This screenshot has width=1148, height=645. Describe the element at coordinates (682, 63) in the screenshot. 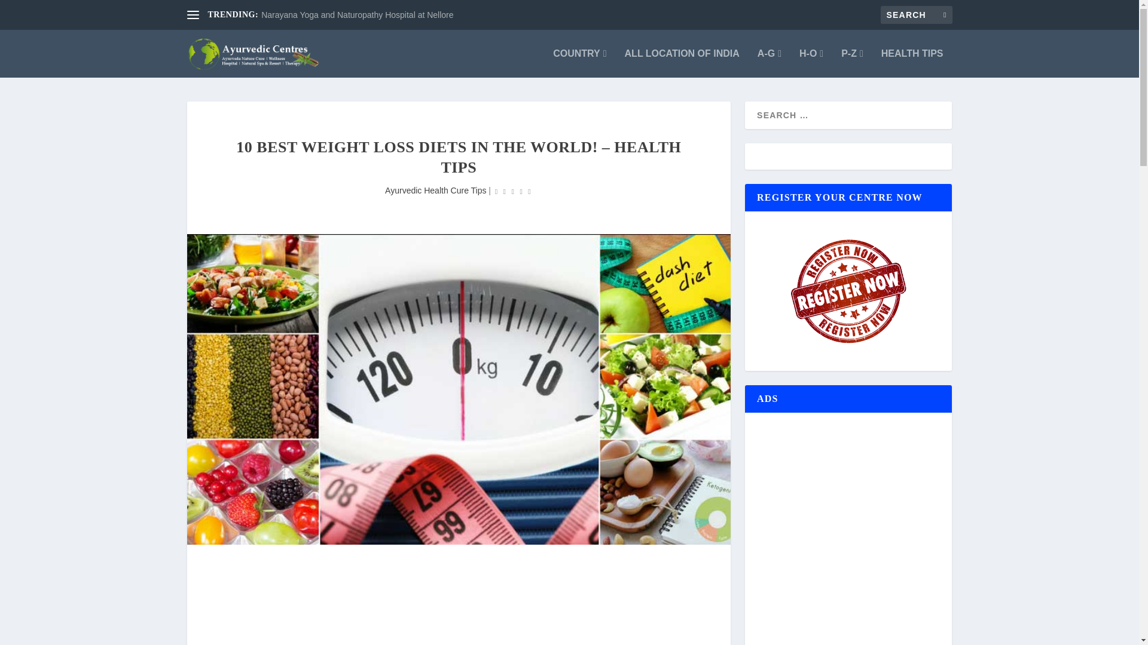

I see `ALL LOCATION OF INDIA` at that location.